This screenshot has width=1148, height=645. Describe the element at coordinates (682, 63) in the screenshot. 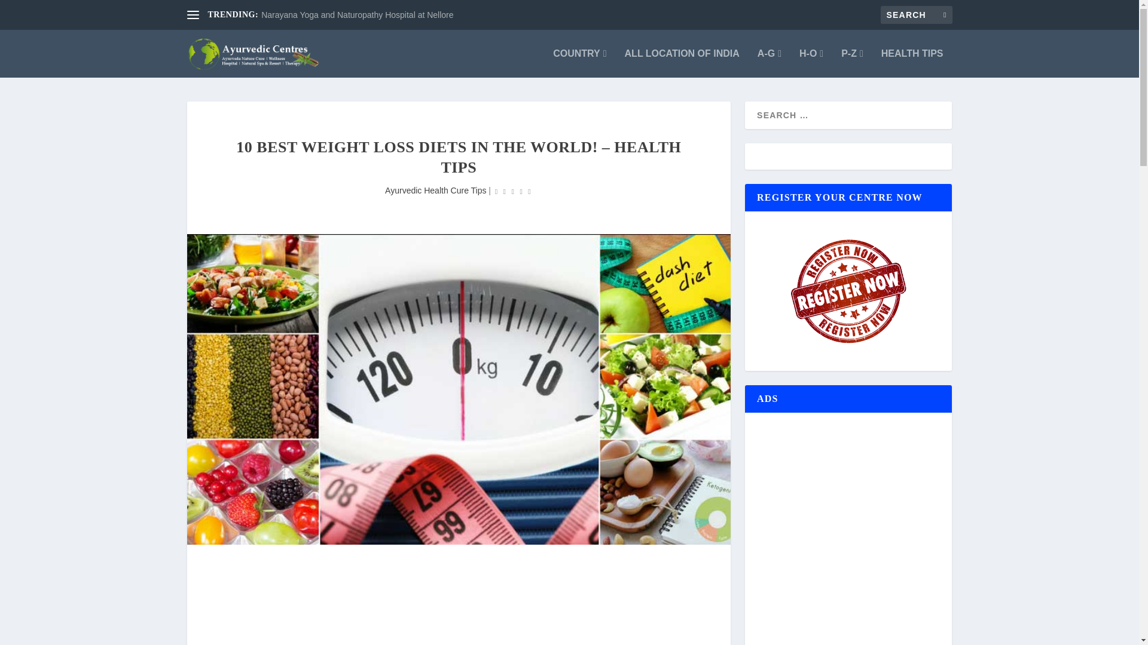

I see `ALL LOCATION OF INDIA` at that location.